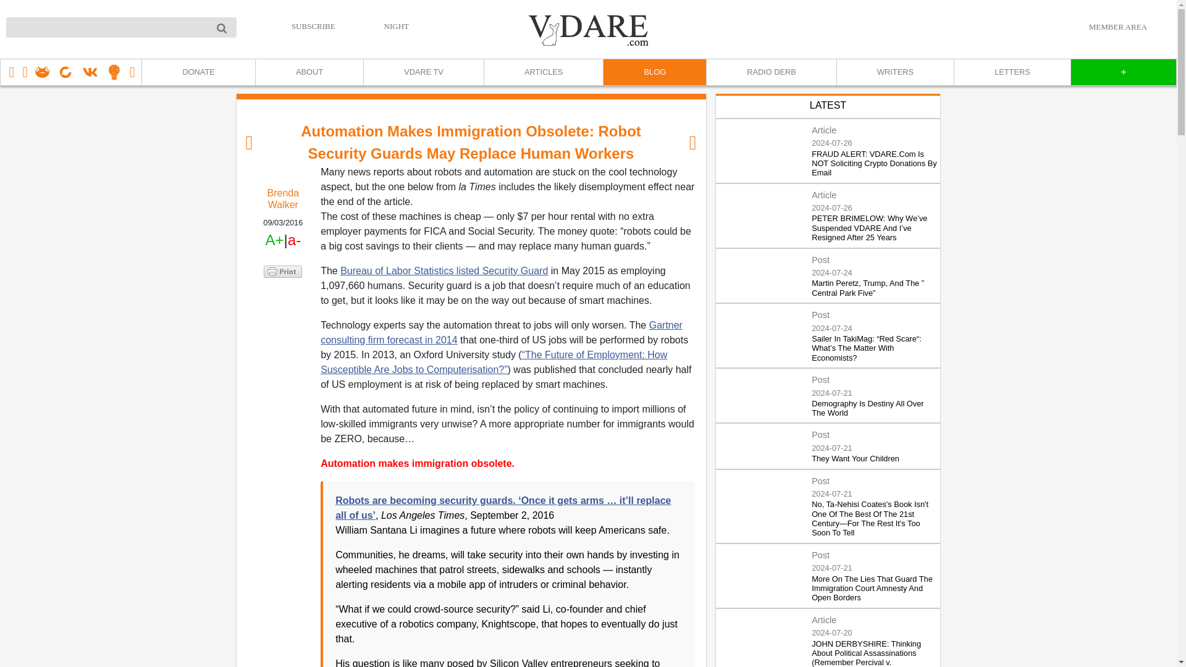 This screenshot has height=667, width=1186. I want to click on WRITERS, so click(894, 72).